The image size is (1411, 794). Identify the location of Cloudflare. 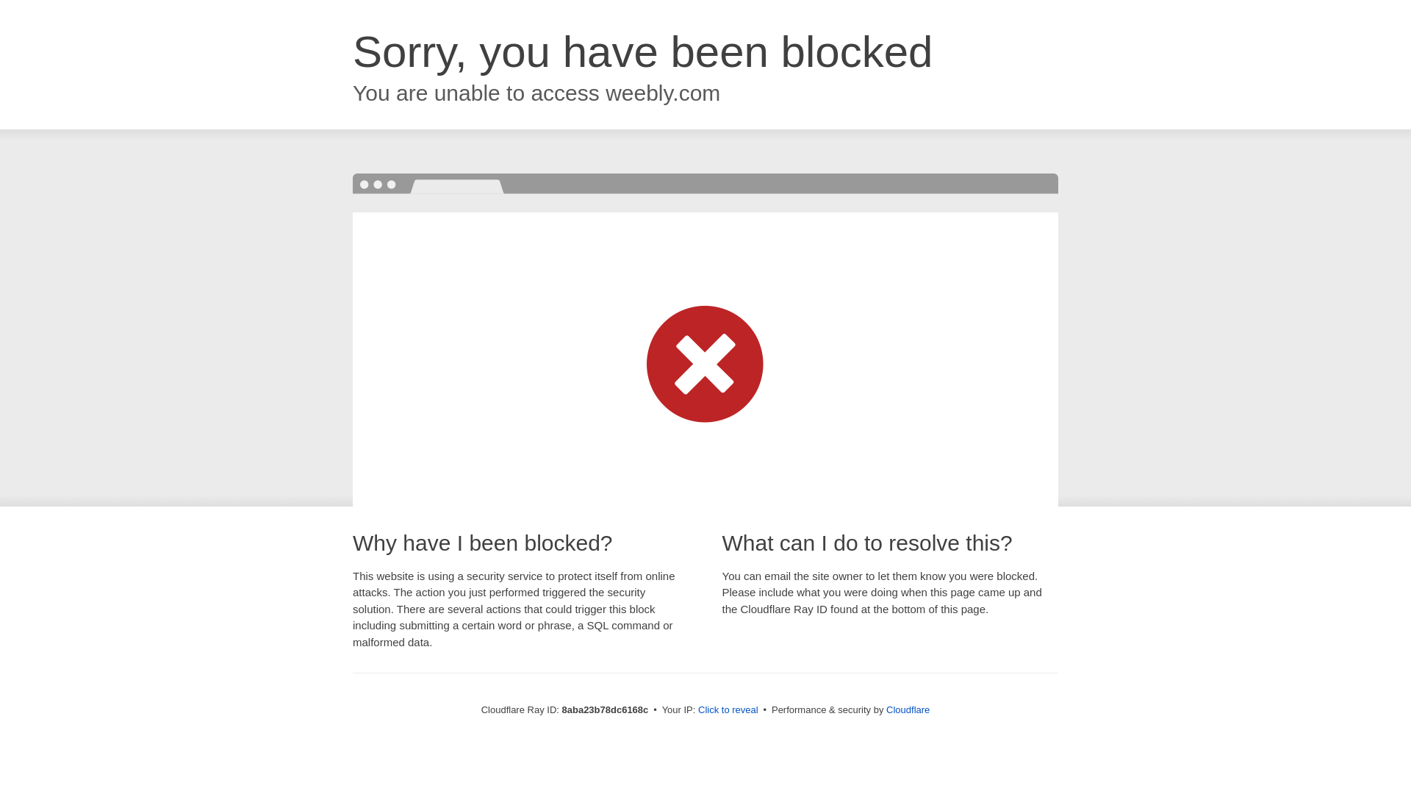
(908, 709).